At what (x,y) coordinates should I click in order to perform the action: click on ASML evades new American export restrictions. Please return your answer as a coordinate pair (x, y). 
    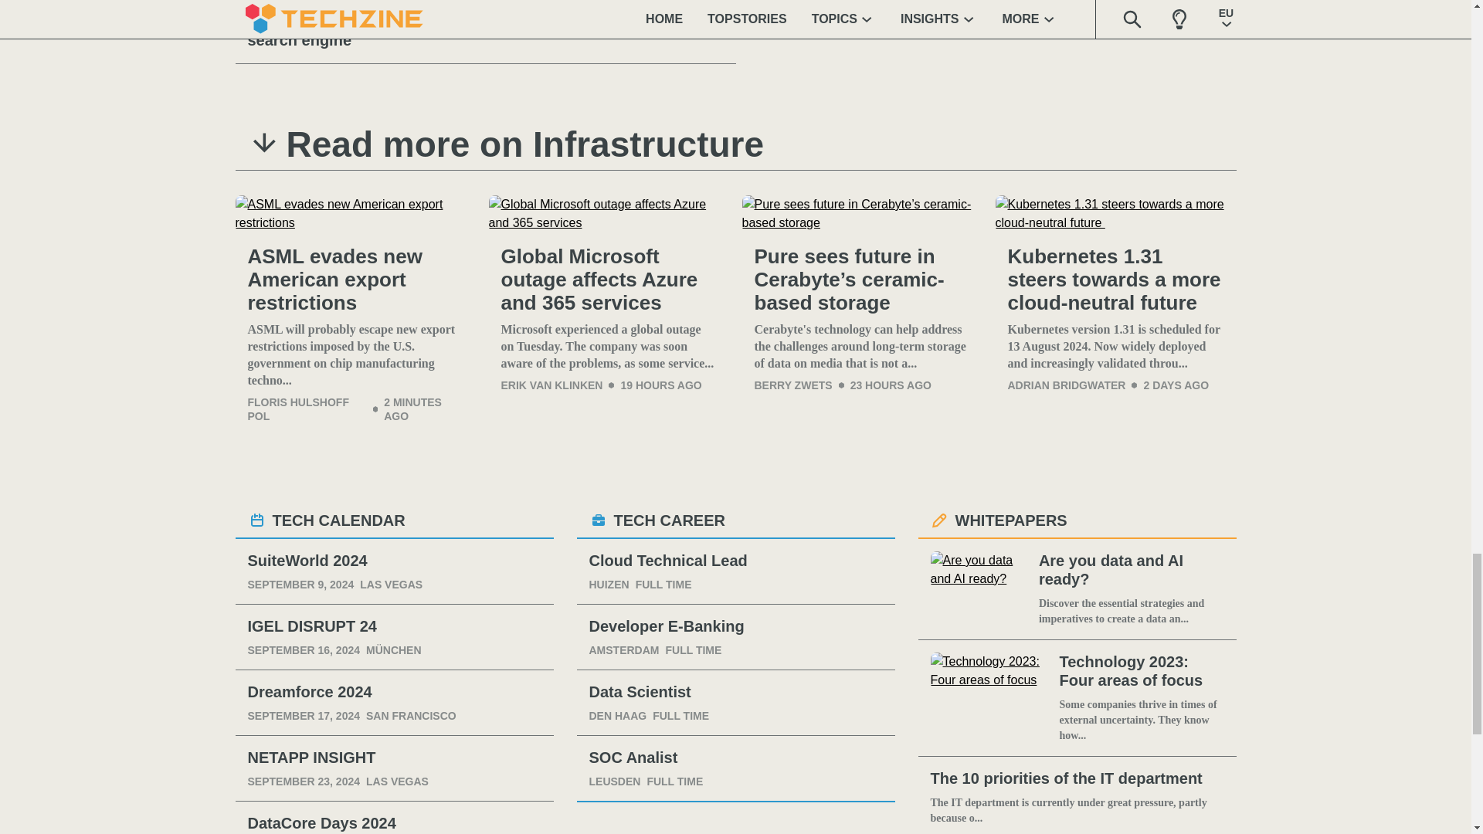
    Looking at the image, I should click on (355, 280).